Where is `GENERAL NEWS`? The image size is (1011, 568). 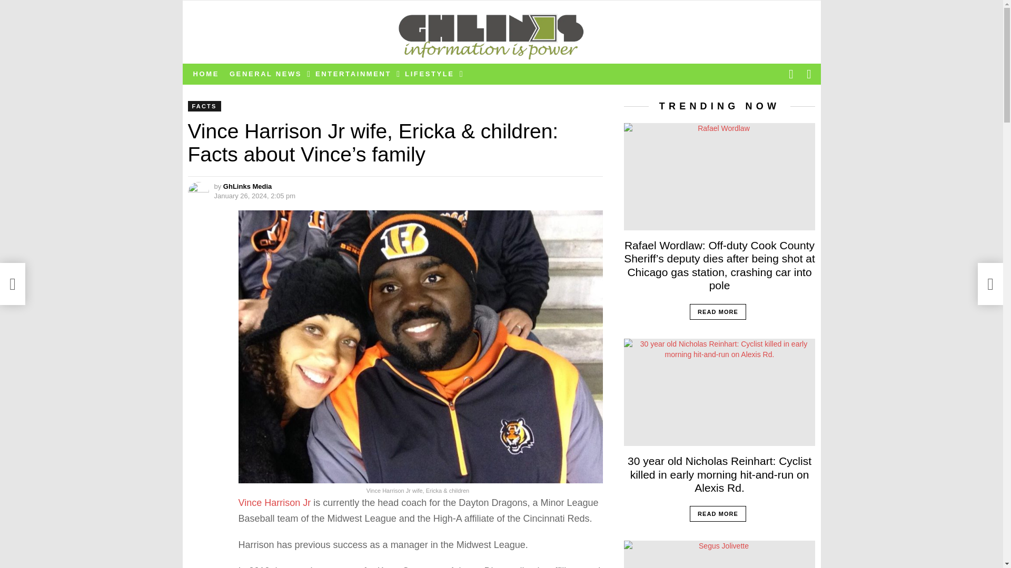
GENERAL NEWS is located at coordinates (267, 74).